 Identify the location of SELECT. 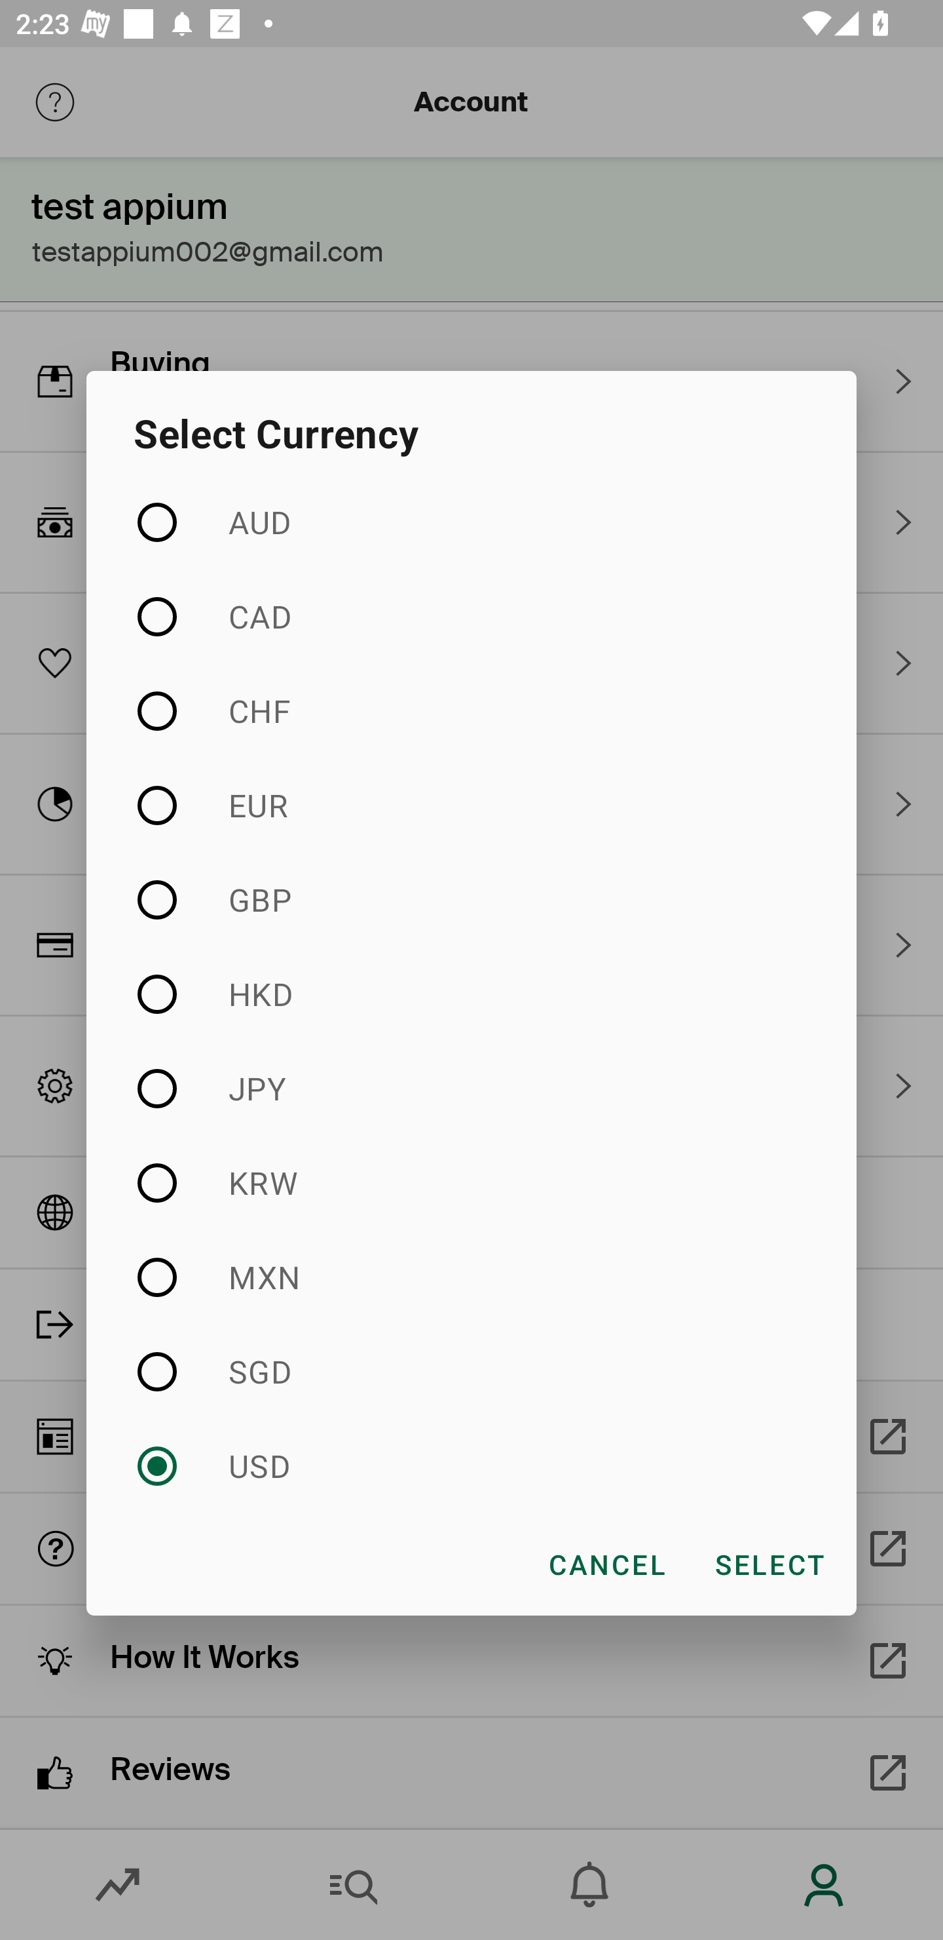
(769, 1564).